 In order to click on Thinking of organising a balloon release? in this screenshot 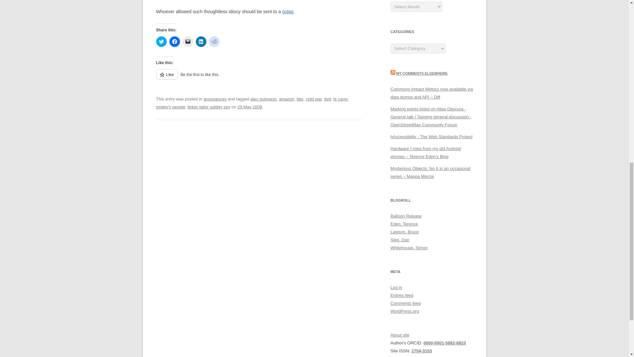, I will do `click(406, 216)`.